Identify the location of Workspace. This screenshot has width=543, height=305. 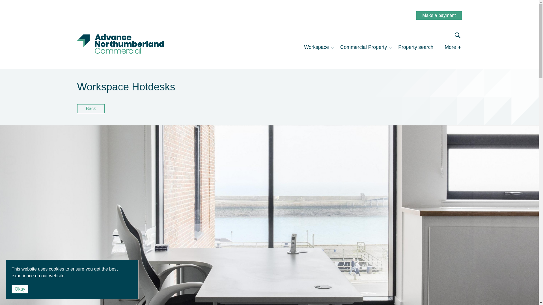
(316, 47).